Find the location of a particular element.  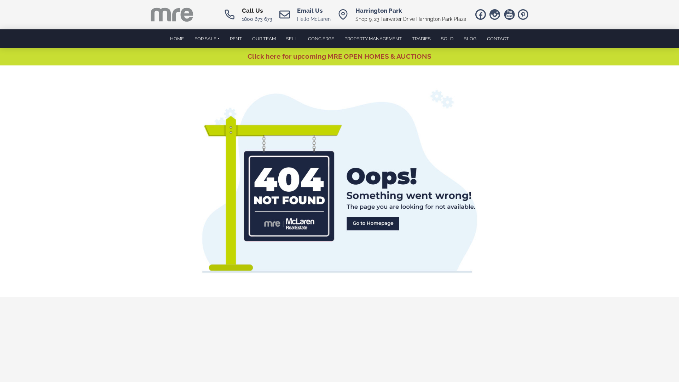

FOR SALE is located at coordinates (207, 39).